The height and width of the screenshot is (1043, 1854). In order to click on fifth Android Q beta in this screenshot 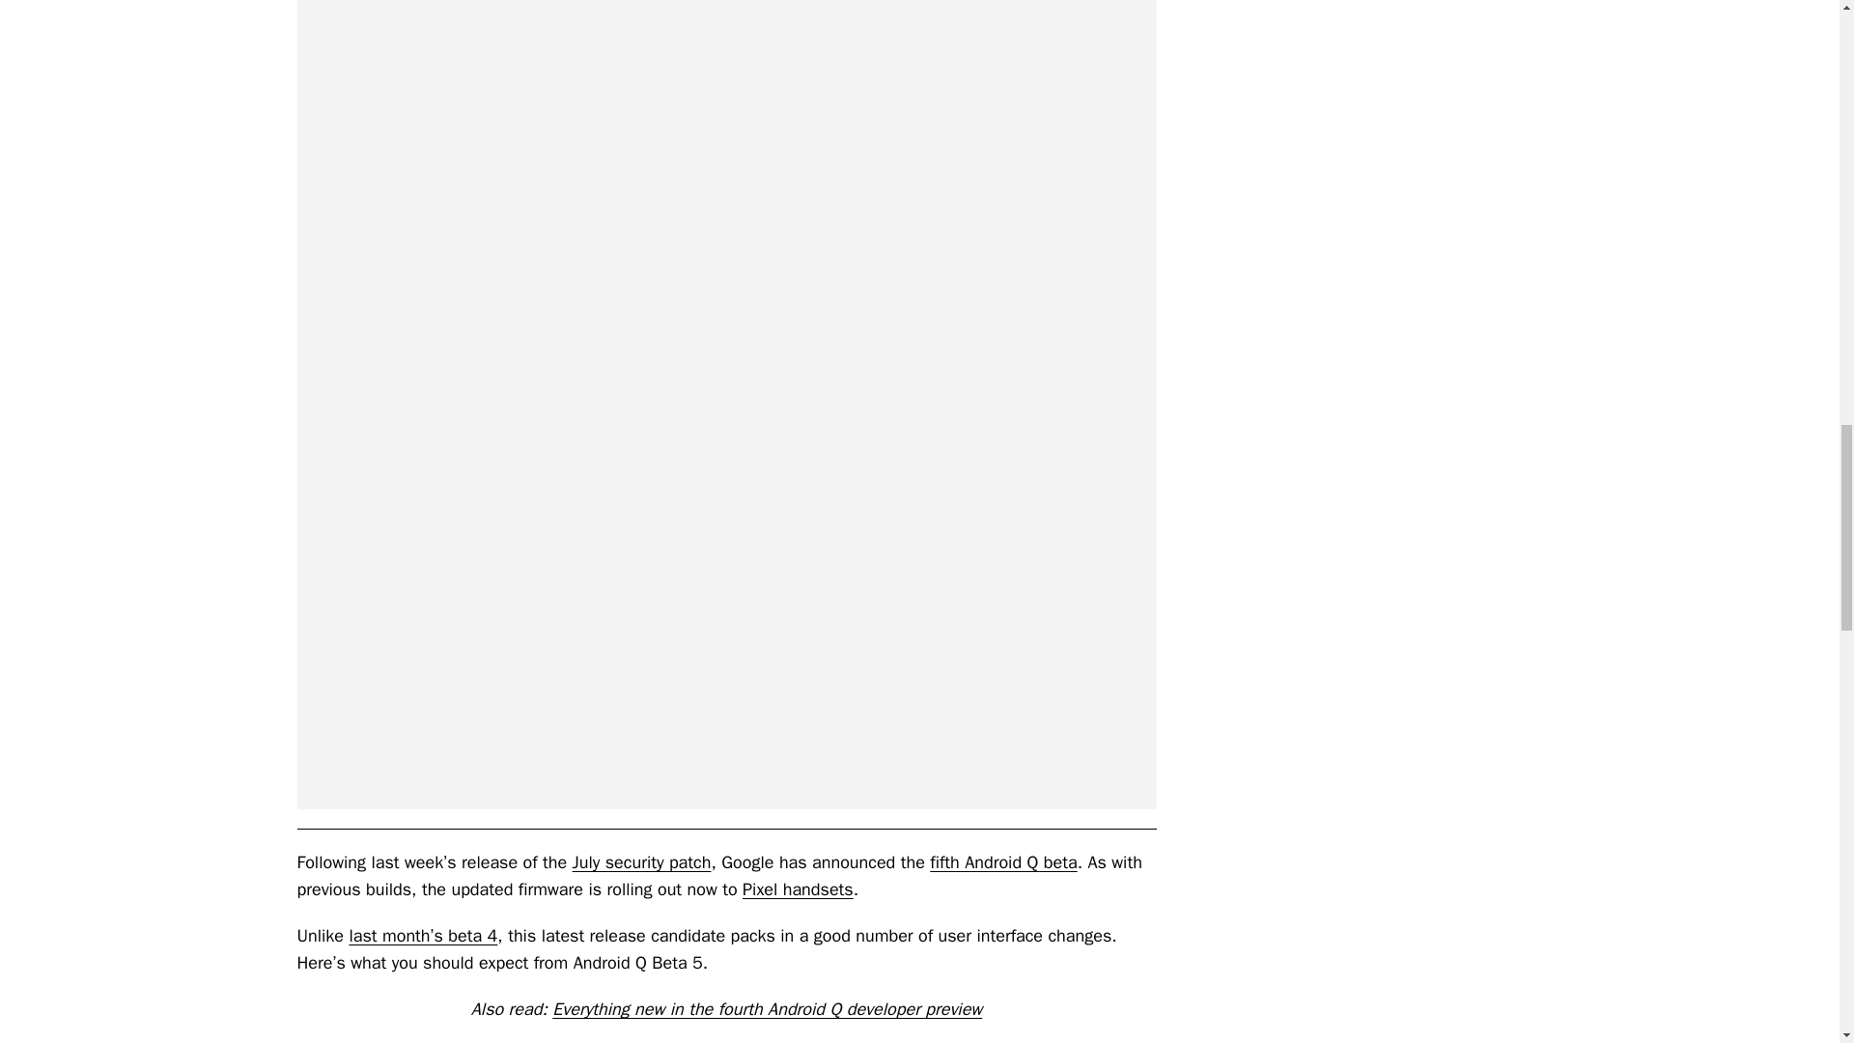, I will do `click(1003, 861)`.